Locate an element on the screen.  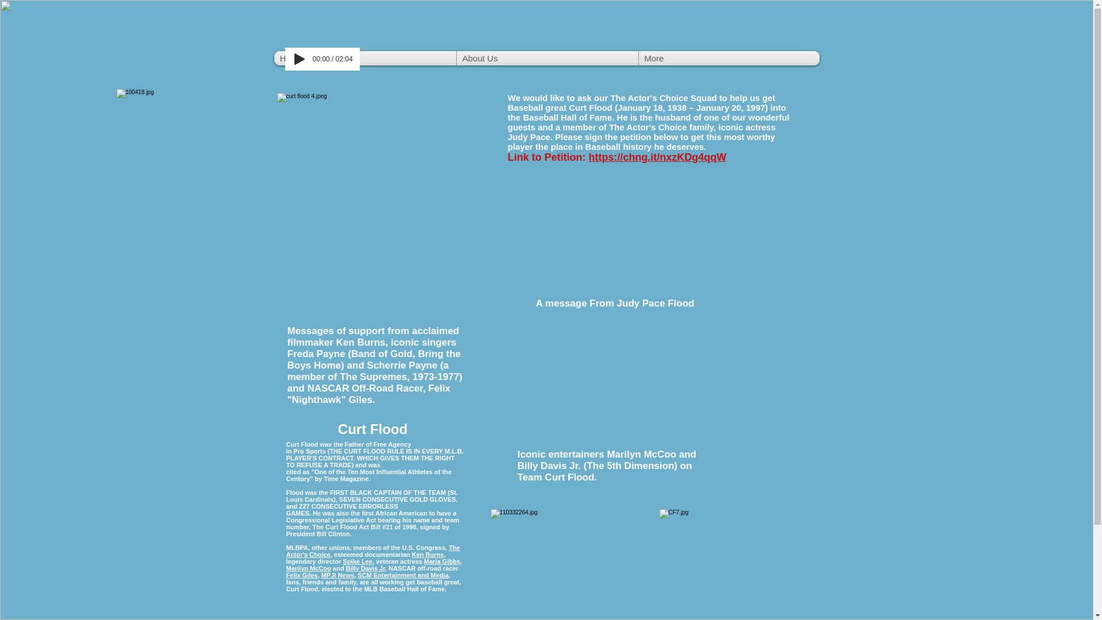
About Us is located at coordinates (548, 58).